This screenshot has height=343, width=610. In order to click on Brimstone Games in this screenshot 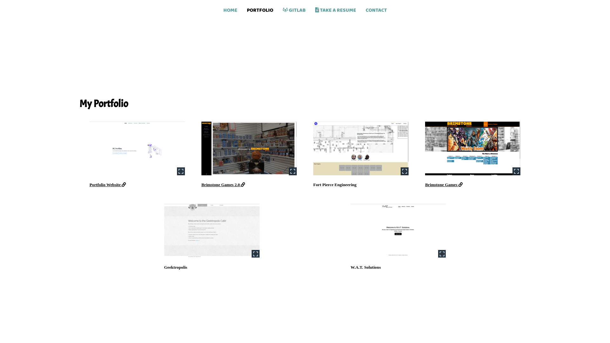, I will do `click(444, 185)`.